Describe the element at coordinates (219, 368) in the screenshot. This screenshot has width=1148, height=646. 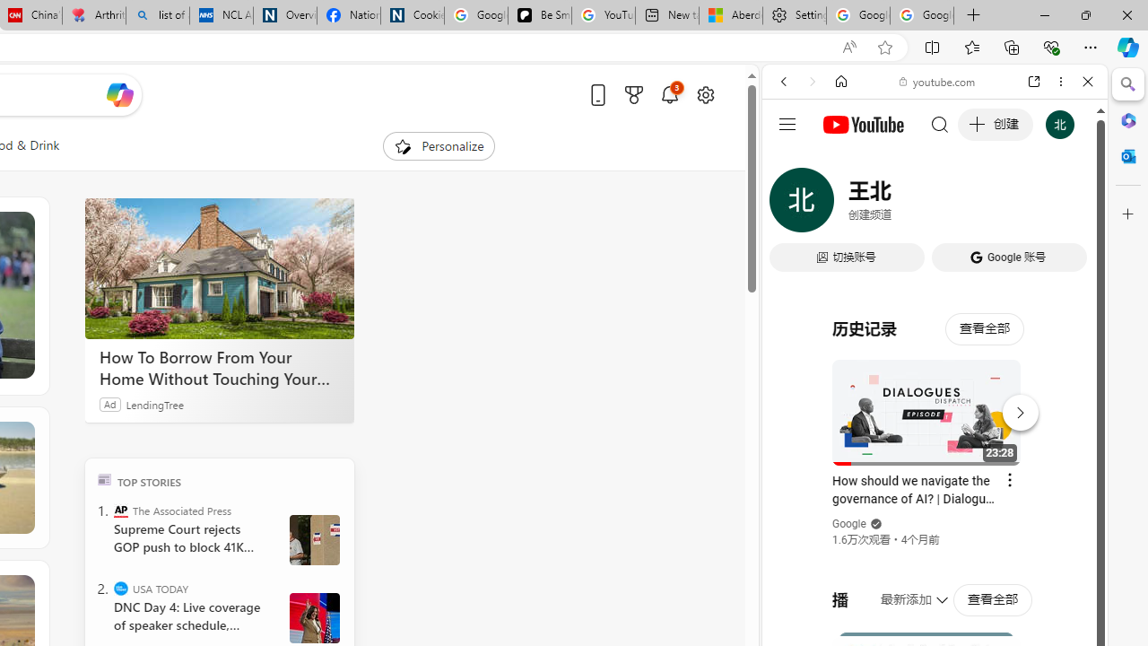
I see `How To Borrow From Your Home Without Touching Your Mortgage` at that location.